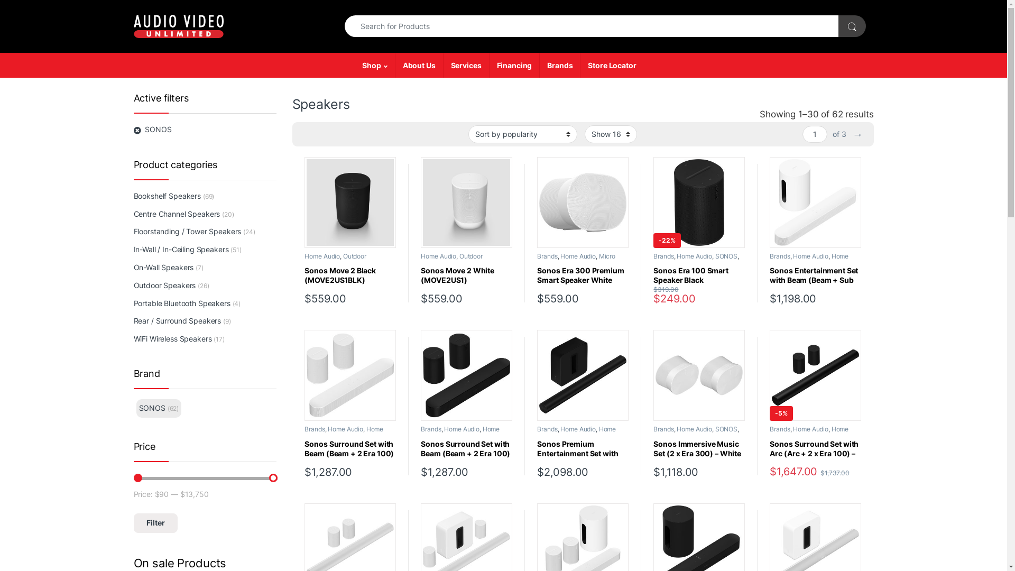 The width and height of the screenshot is (1015, 571). I want to click on Home Audio, so click(462, 429).